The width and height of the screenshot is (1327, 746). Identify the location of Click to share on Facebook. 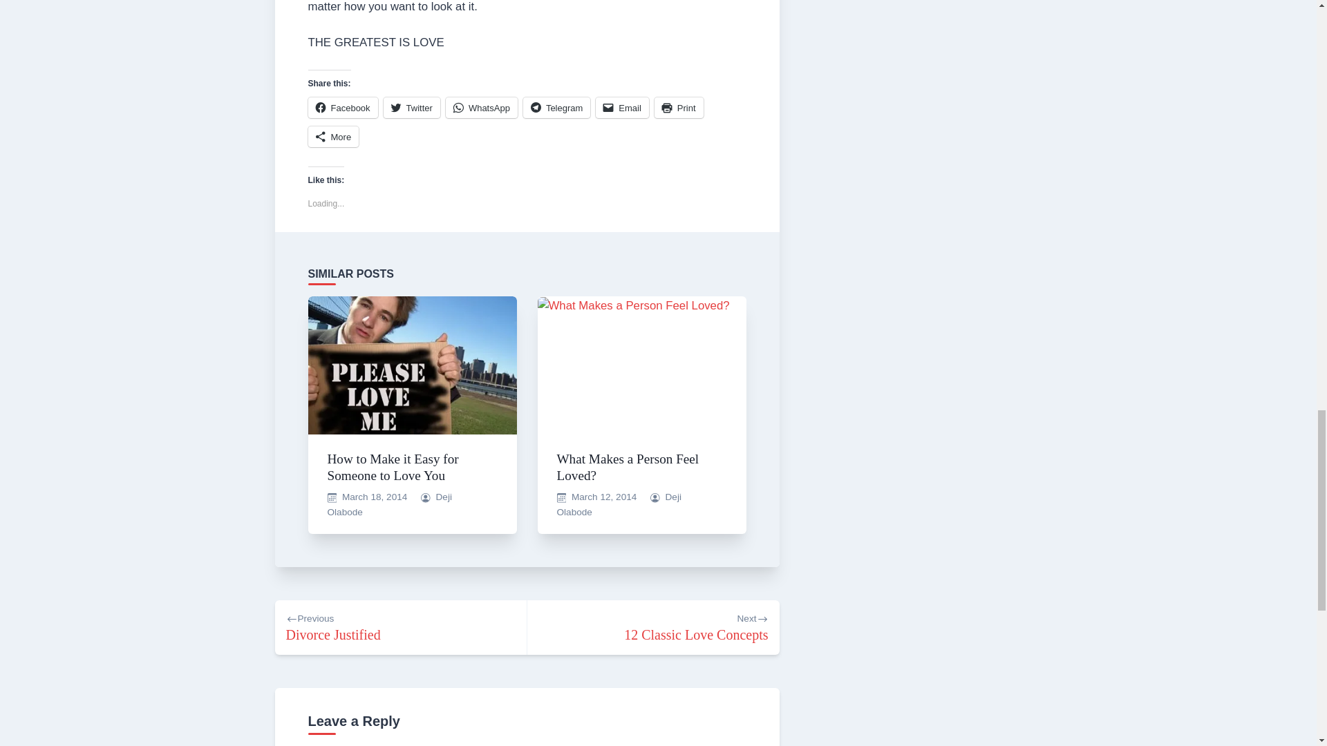
(622, 108).